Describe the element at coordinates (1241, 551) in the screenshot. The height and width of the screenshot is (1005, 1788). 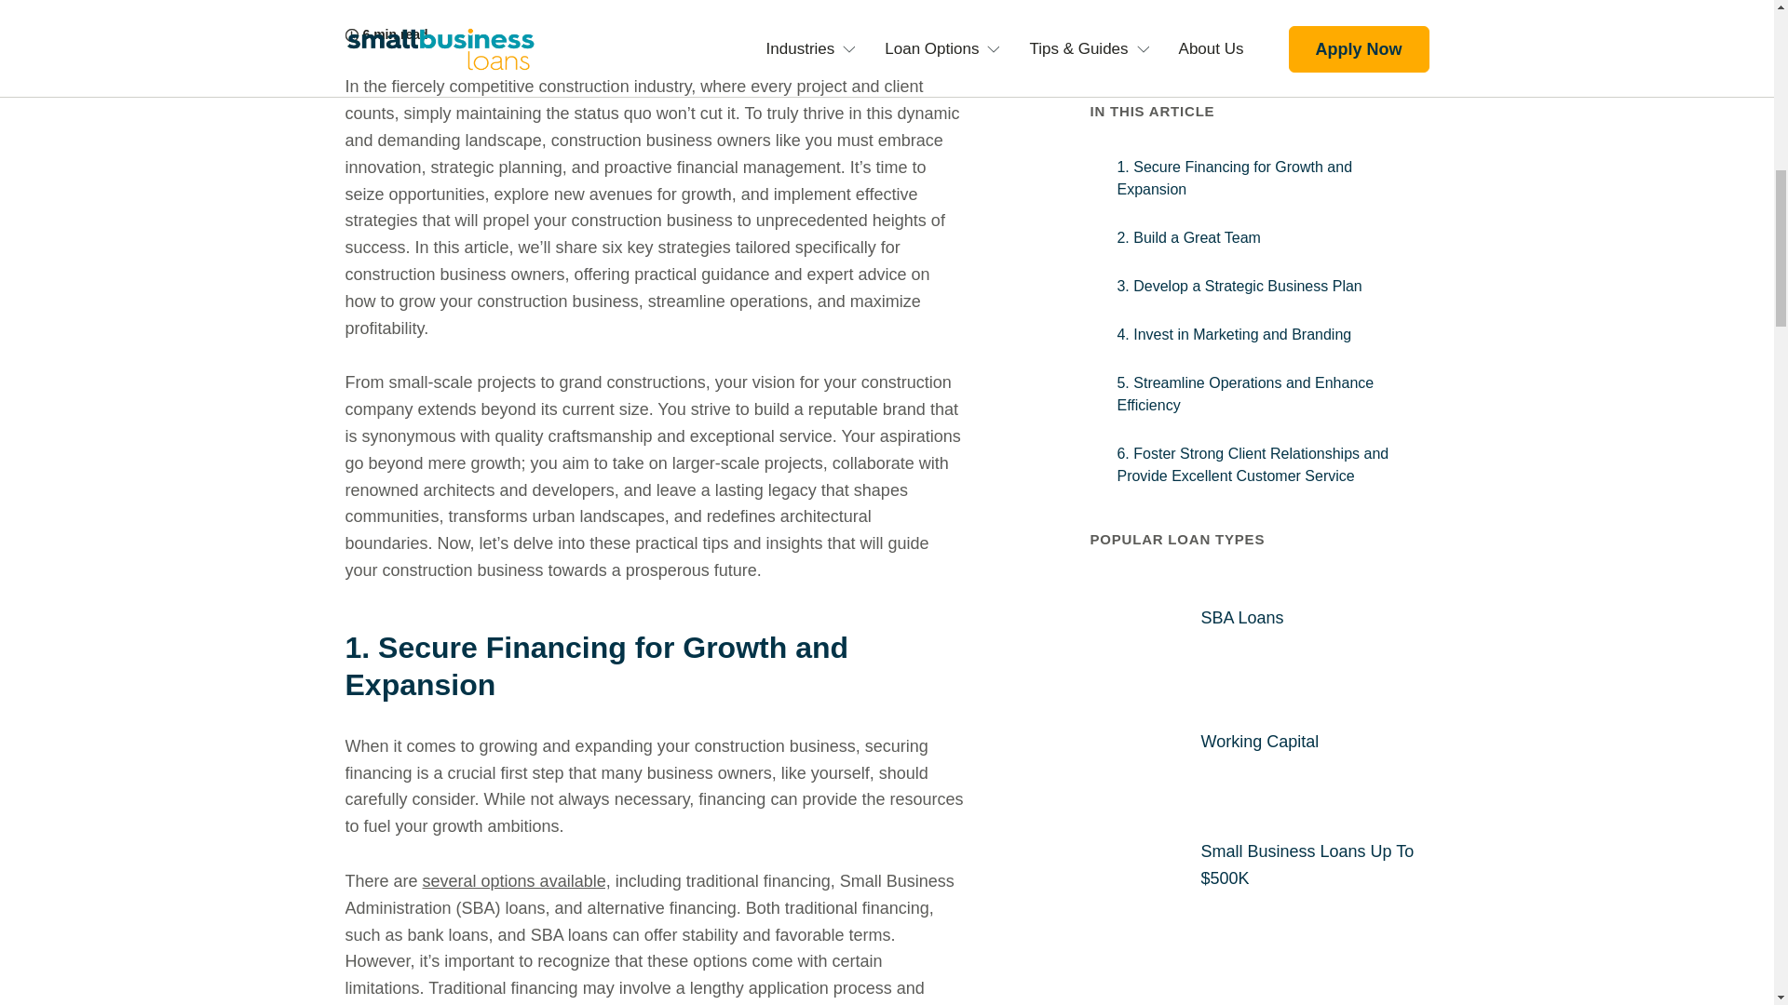
I see `SBA Loans` at that location.